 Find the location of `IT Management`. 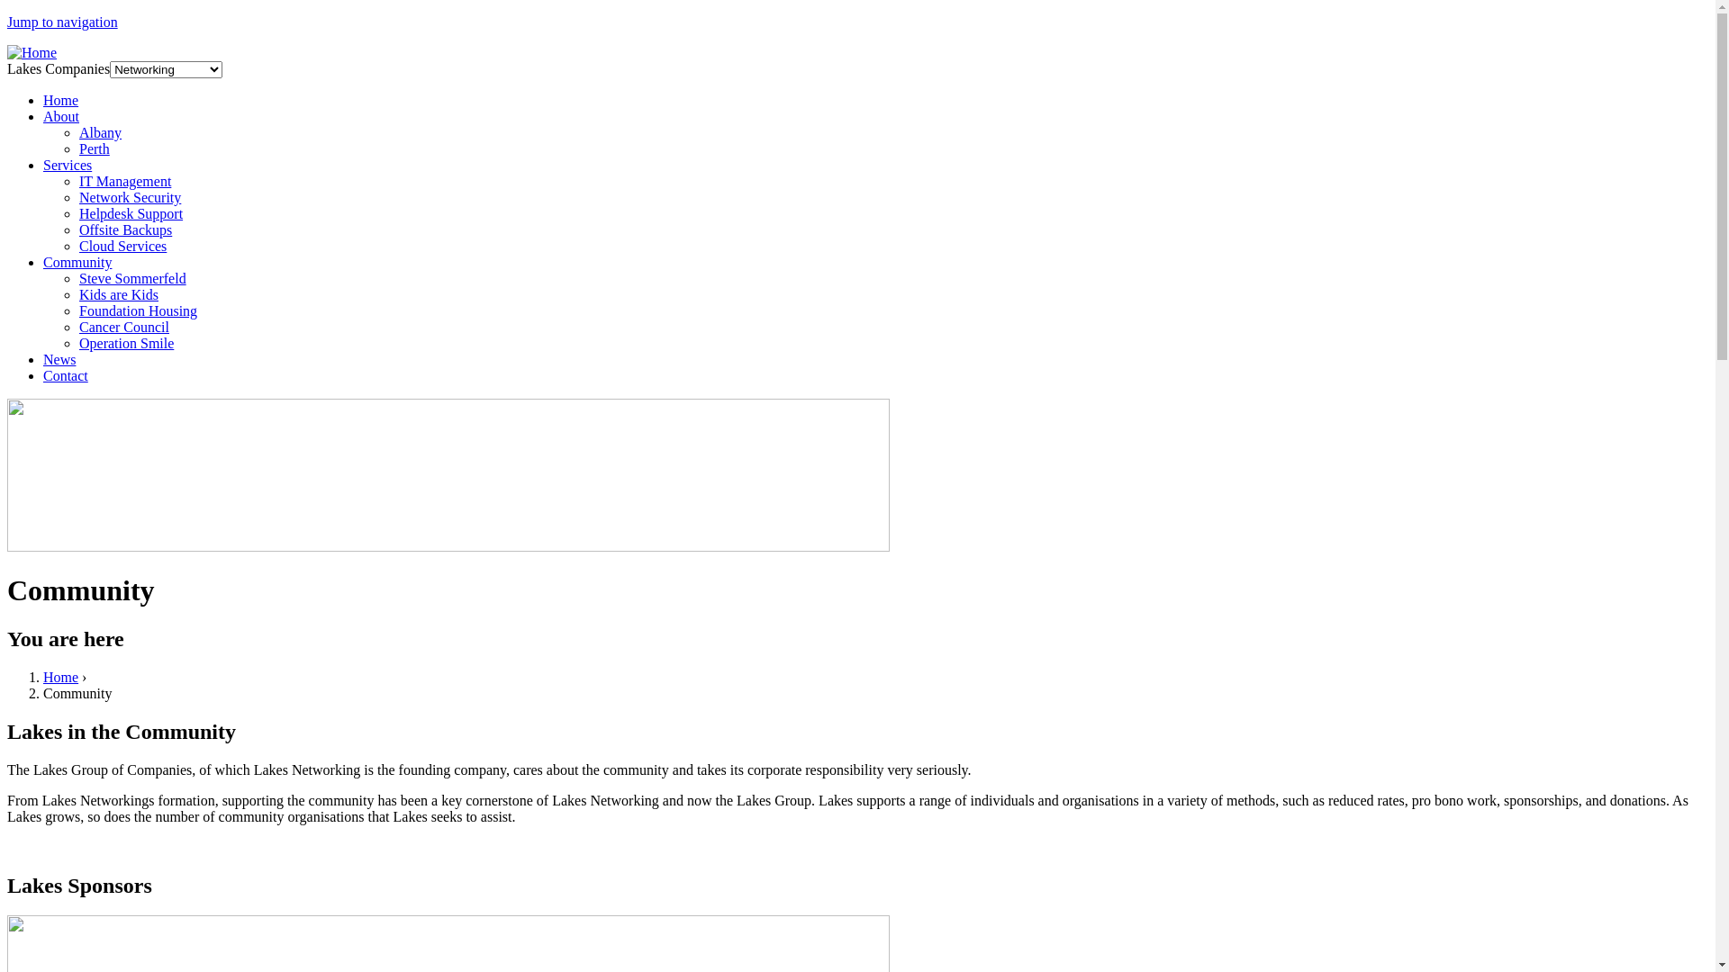

IT Management is located at coordinates (125, 182).